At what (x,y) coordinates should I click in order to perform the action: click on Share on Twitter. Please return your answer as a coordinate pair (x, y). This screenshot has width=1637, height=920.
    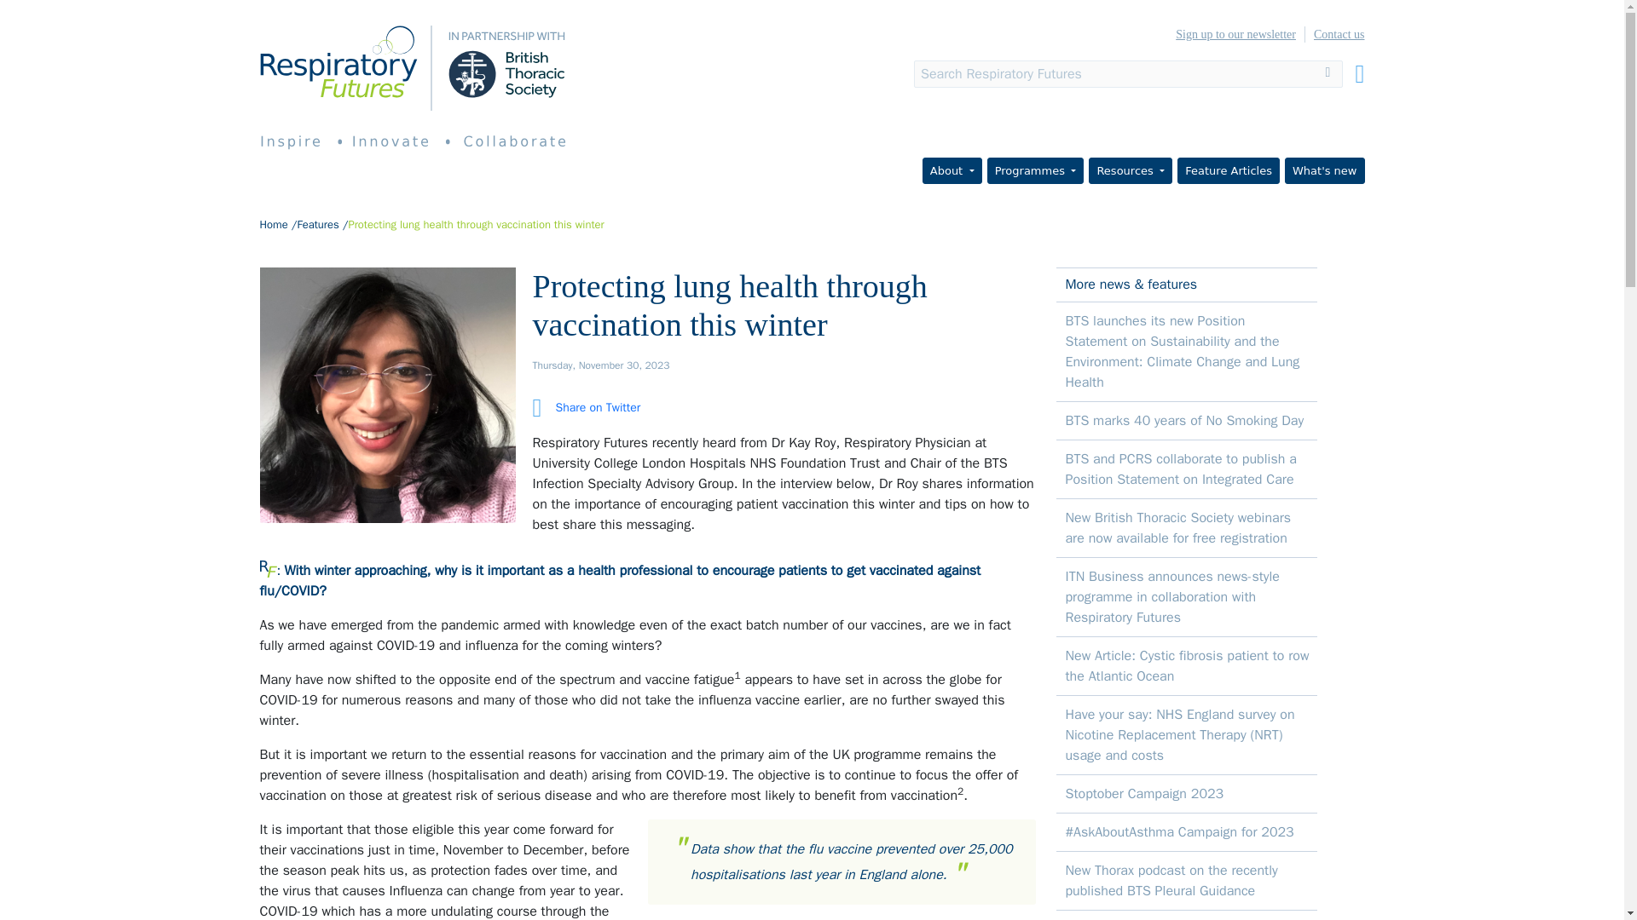
    Looking at the image, I should click on (586, 407).